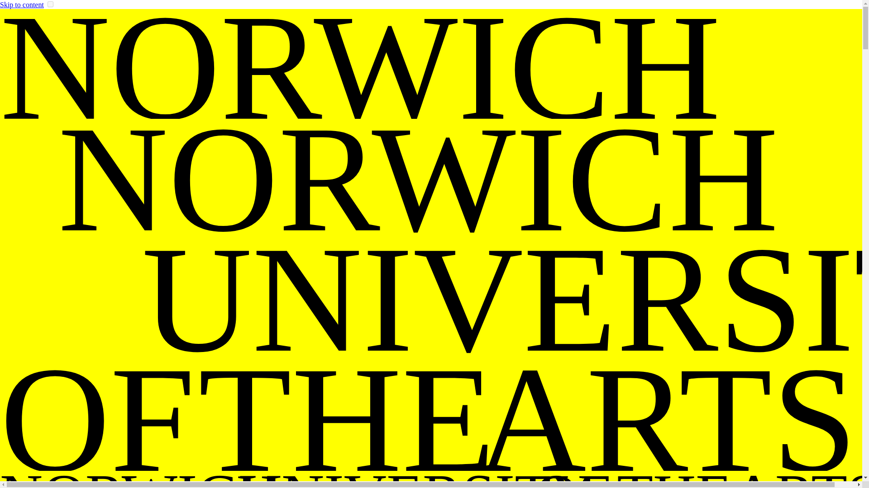 This screenshot has width=869, height=488. What do you see at coordinates (50, 5) in the screenshot?
I see `on` at bounding box center [50, 5].